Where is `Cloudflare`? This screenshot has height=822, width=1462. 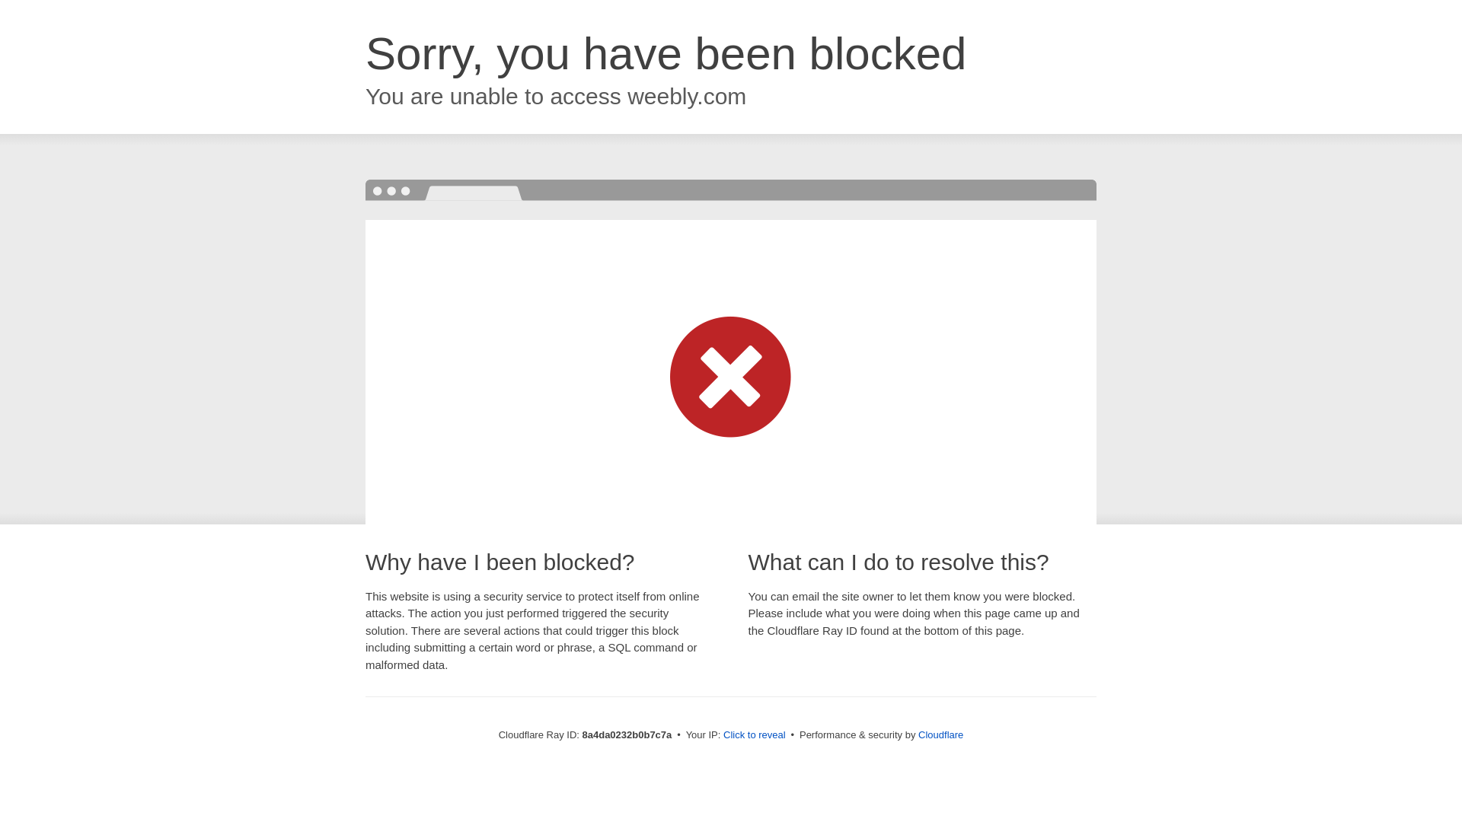
Cloudflare is located at coordinates (940, 734).